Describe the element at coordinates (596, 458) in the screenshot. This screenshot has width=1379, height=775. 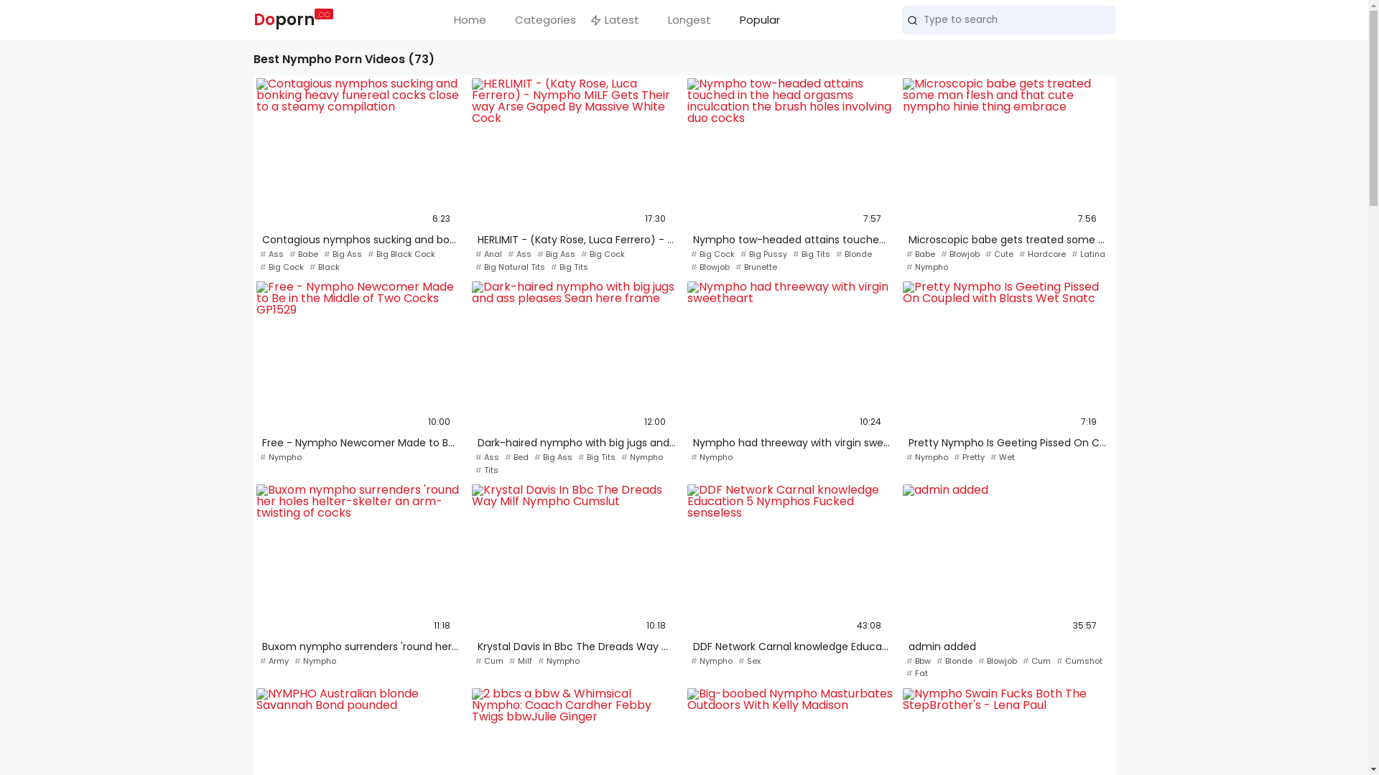
I see `Big Tits` at that location.